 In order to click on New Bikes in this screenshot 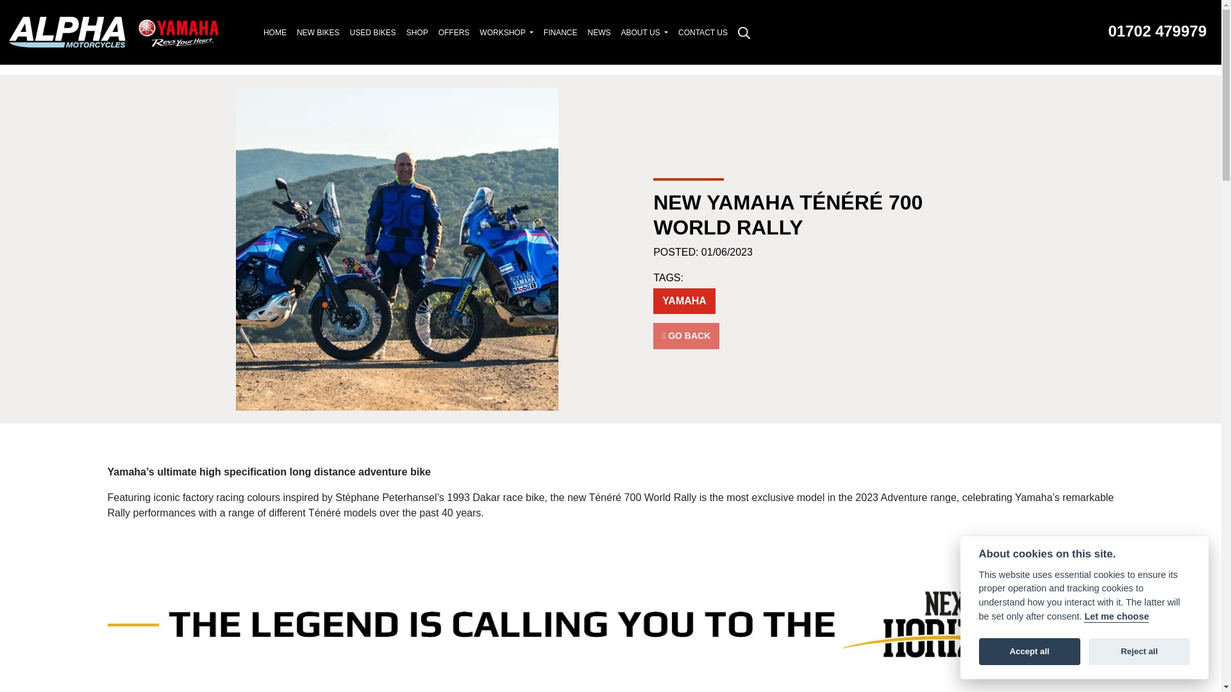, I will do `click(318, 32)`.